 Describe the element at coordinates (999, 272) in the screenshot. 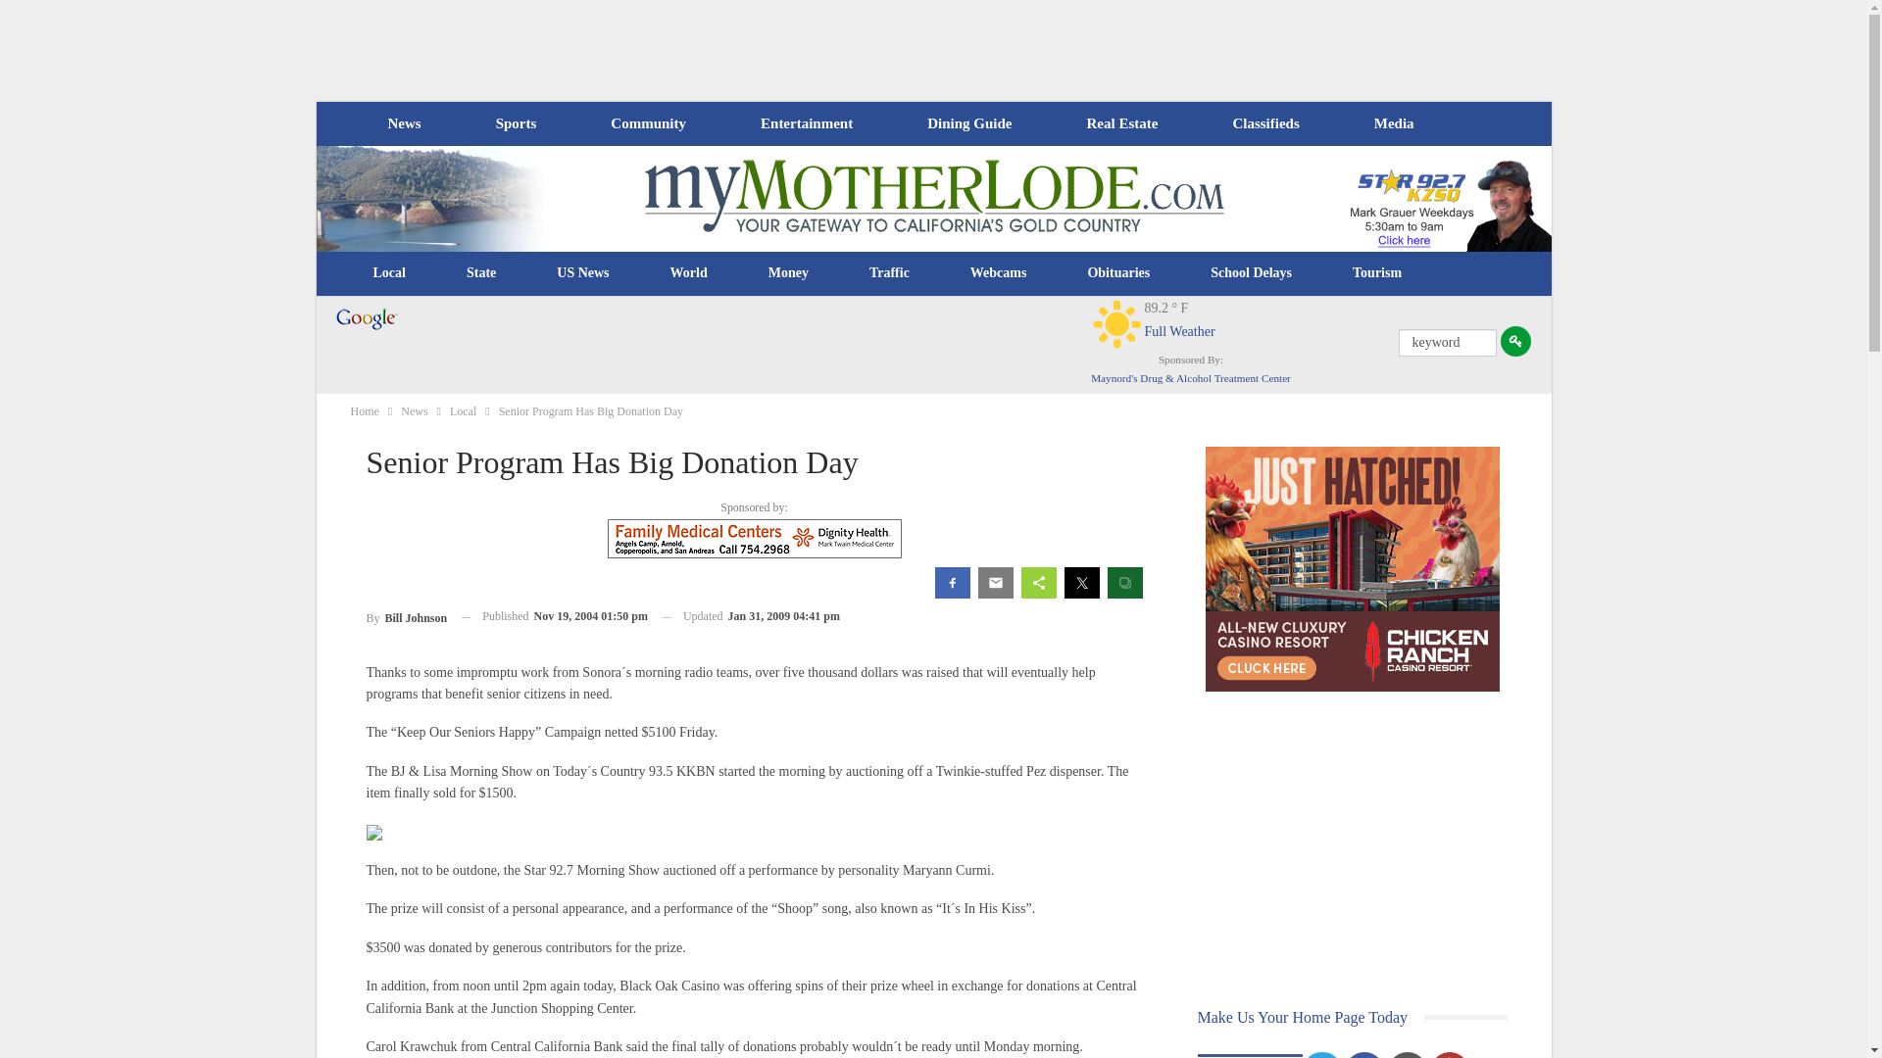

I see `Webcams` at that location.